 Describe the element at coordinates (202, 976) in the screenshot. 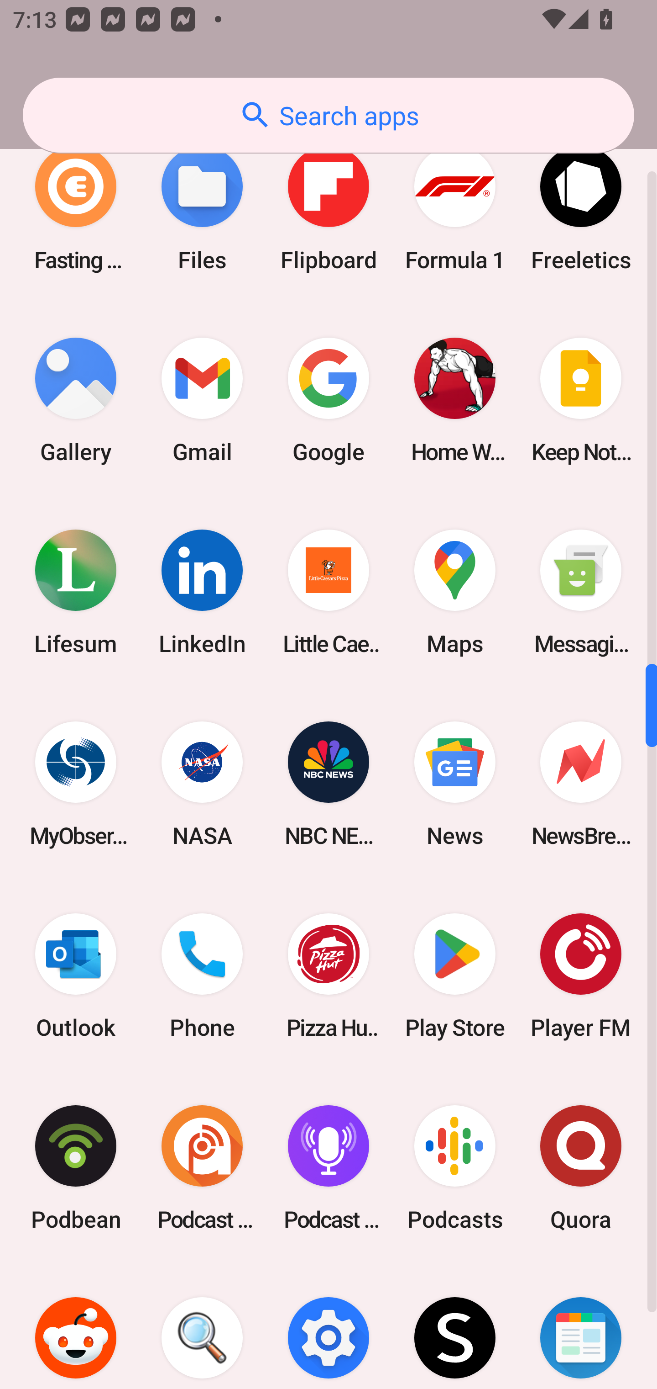

I see `Phone` at that location.